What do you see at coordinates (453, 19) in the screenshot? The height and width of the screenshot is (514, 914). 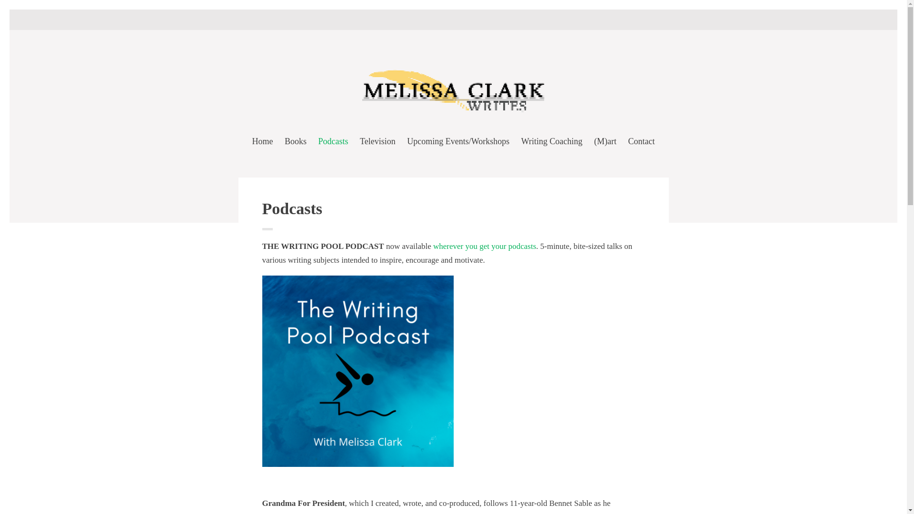 I see `instagram` at bounding box center [453, 19].